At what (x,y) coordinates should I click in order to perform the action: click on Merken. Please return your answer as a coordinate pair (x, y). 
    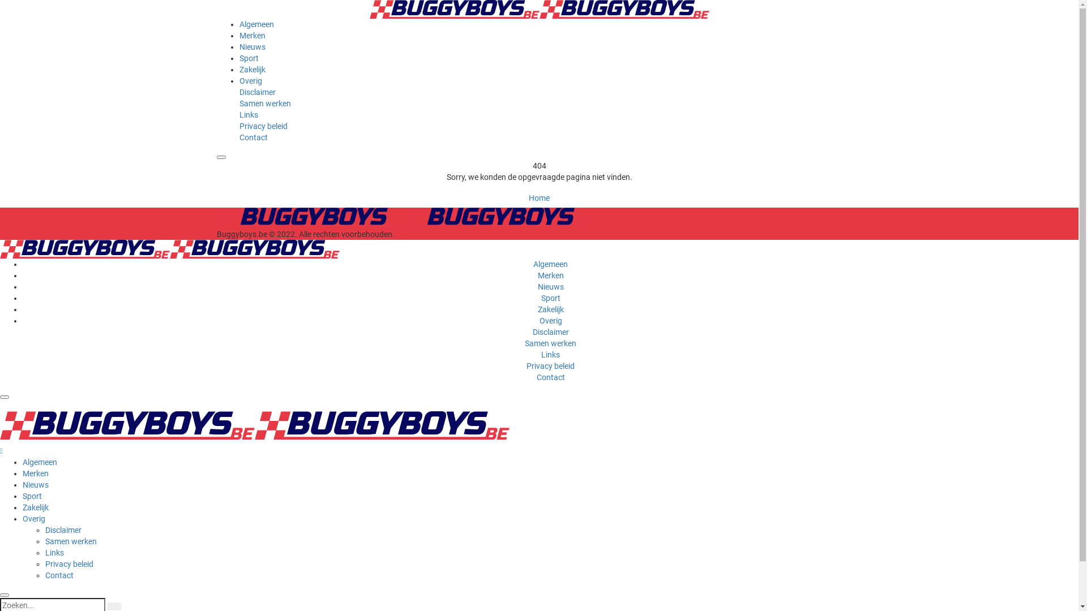
    Looking at the image, I should click on (551, 276).